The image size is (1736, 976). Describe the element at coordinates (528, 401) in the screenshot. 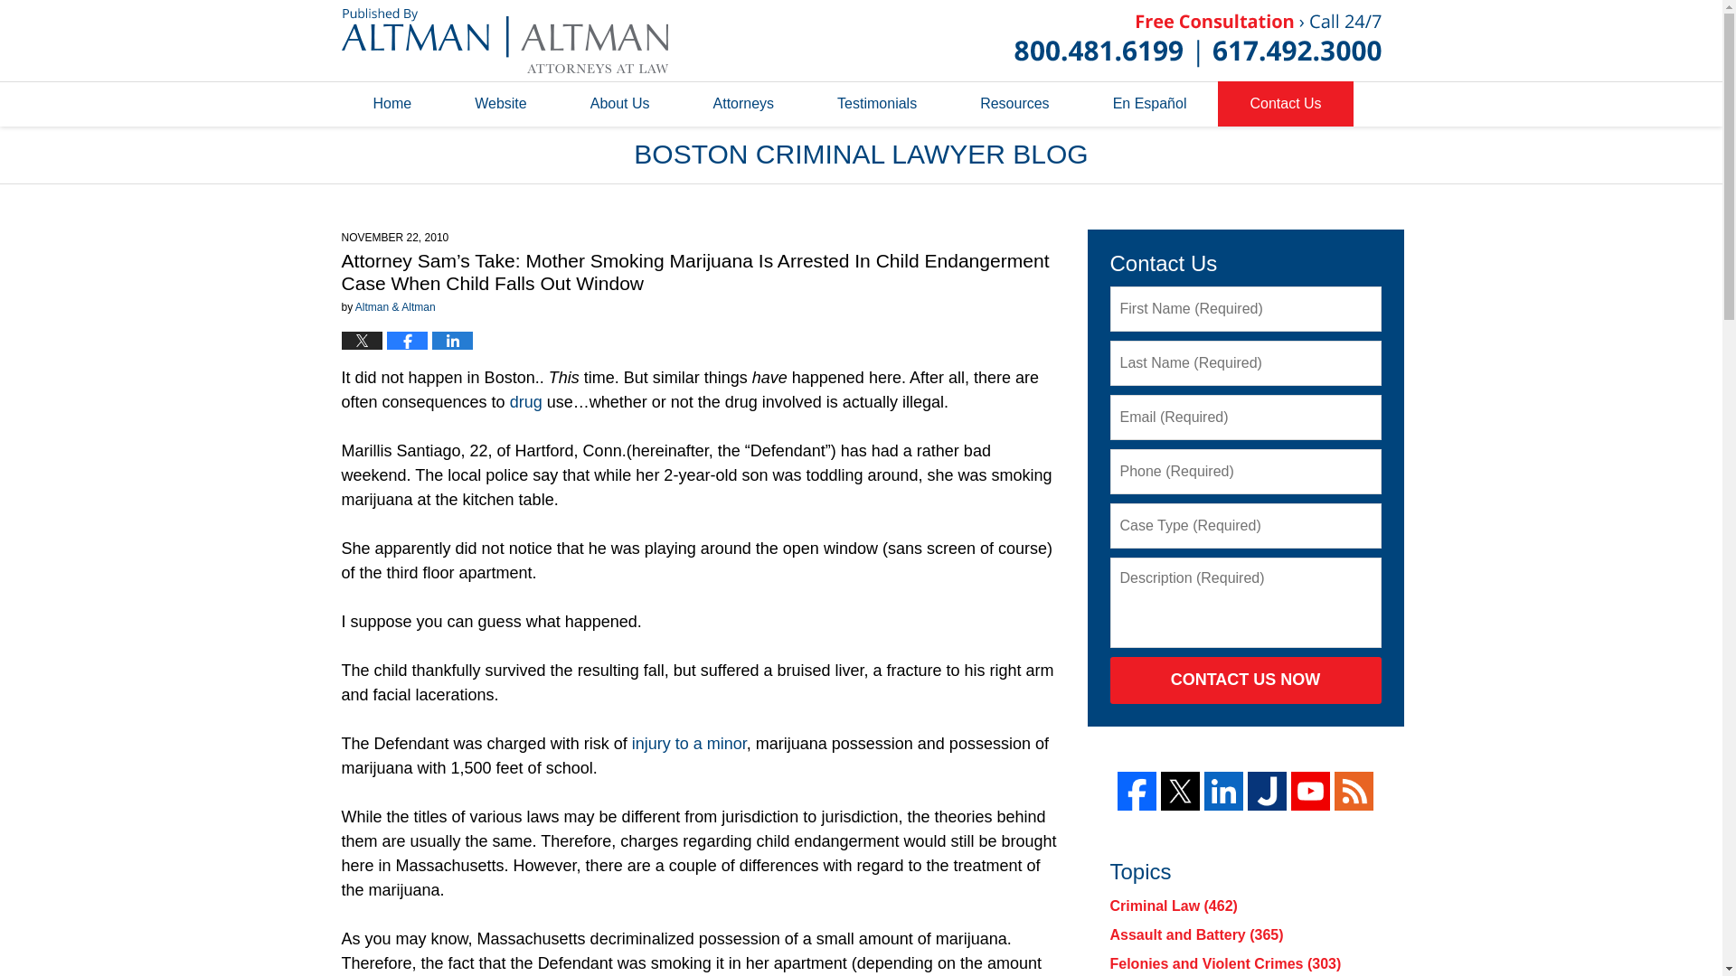

I see `drug` at that location.